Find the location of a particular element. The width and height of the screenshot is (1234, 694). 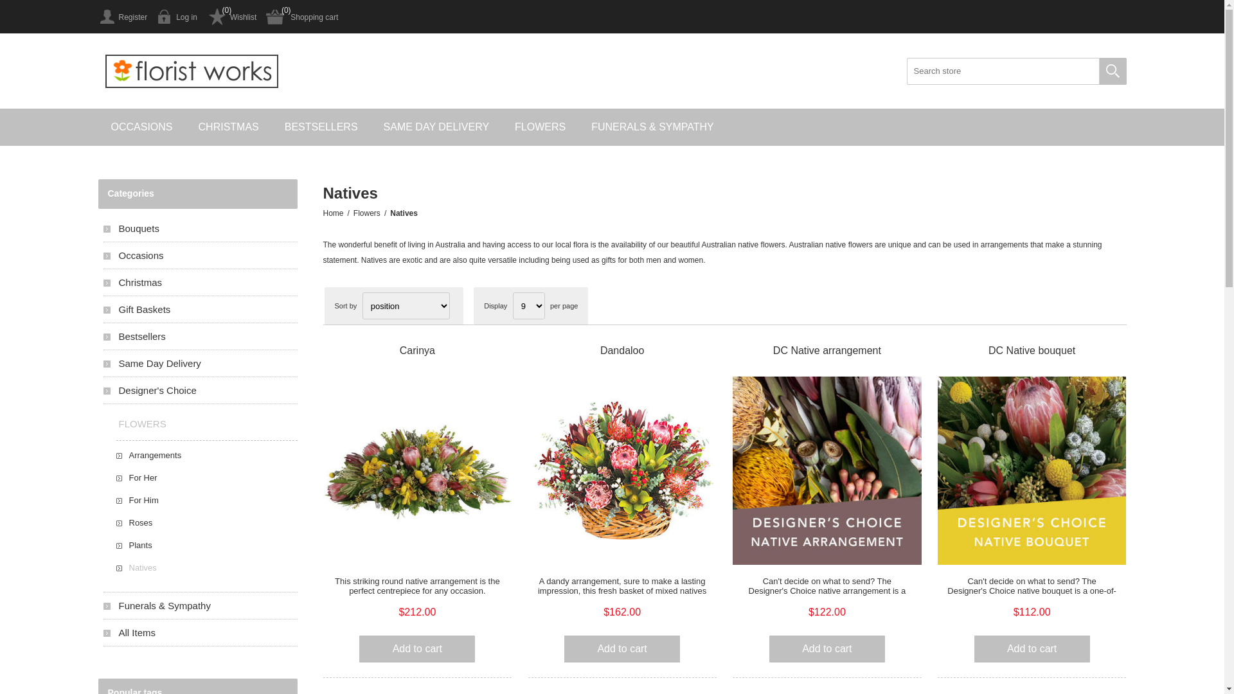

Occasions is located at coordinates (200, 256).